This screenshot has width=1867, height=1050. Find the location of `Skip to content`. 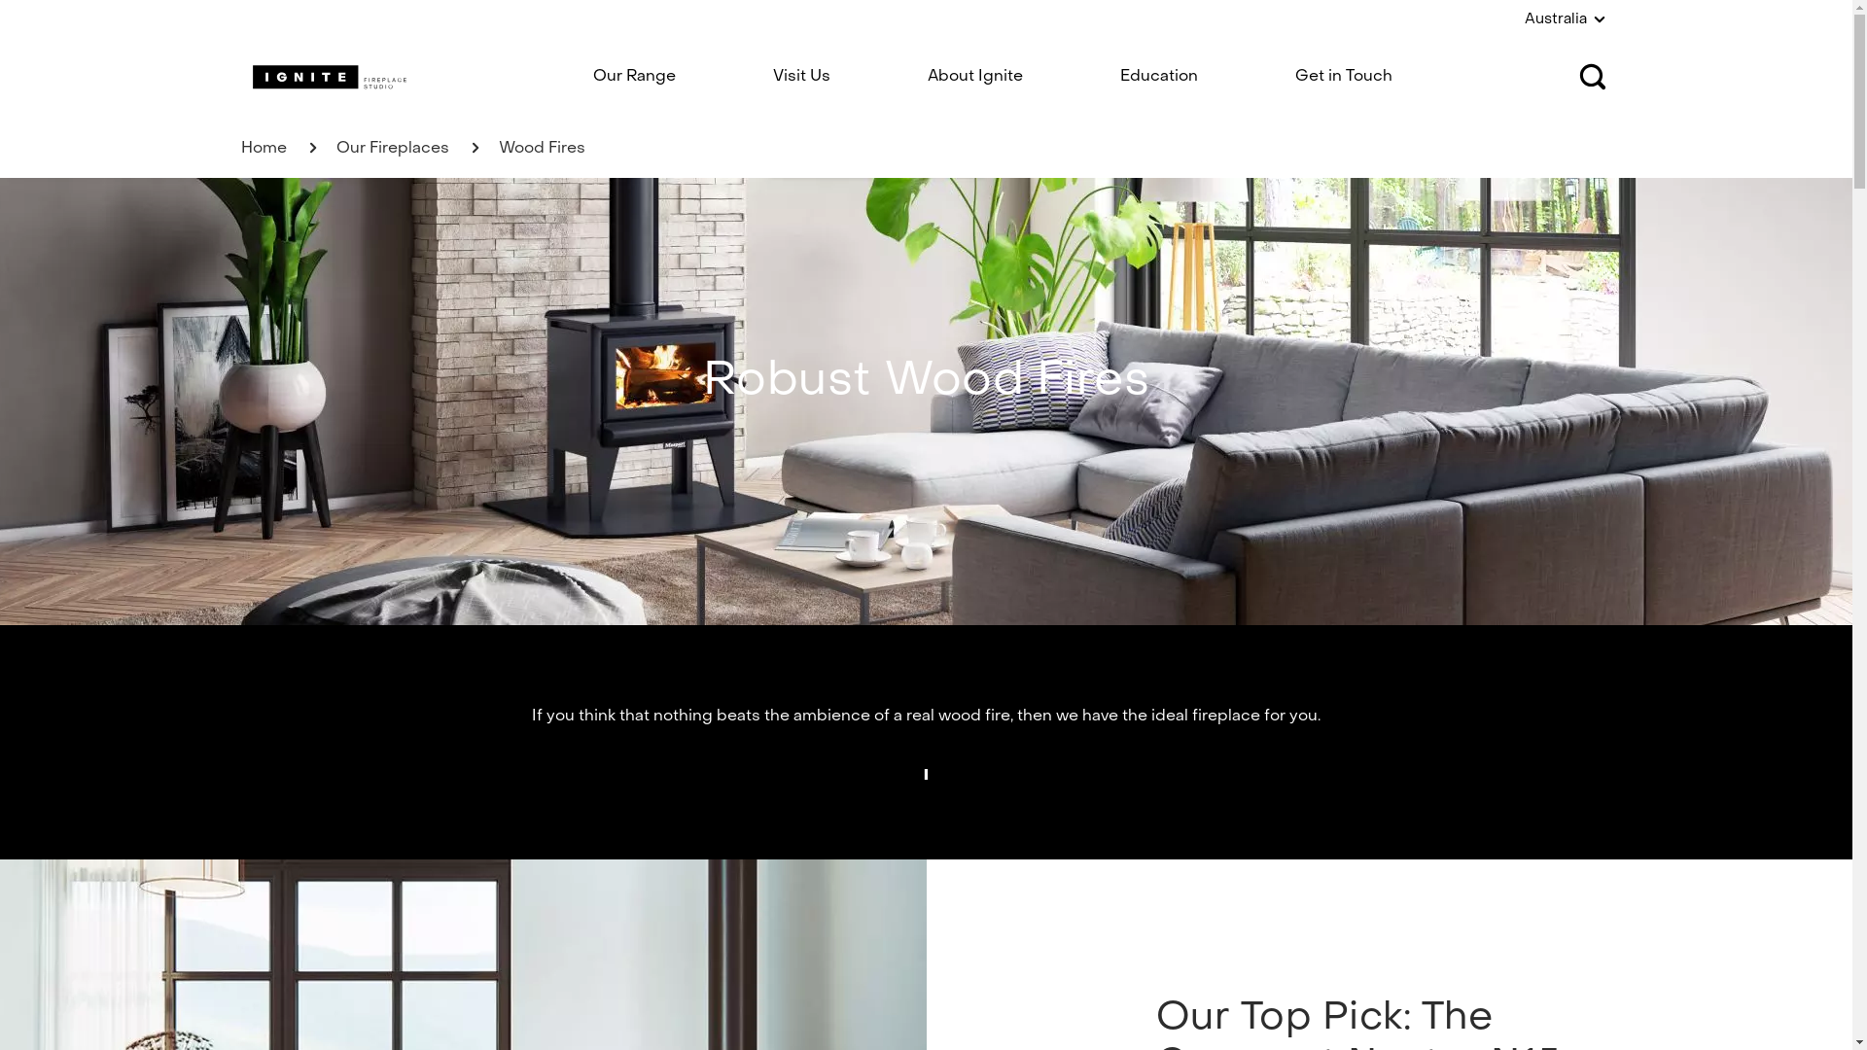

Skip to content is located at coordinates (0, 0).